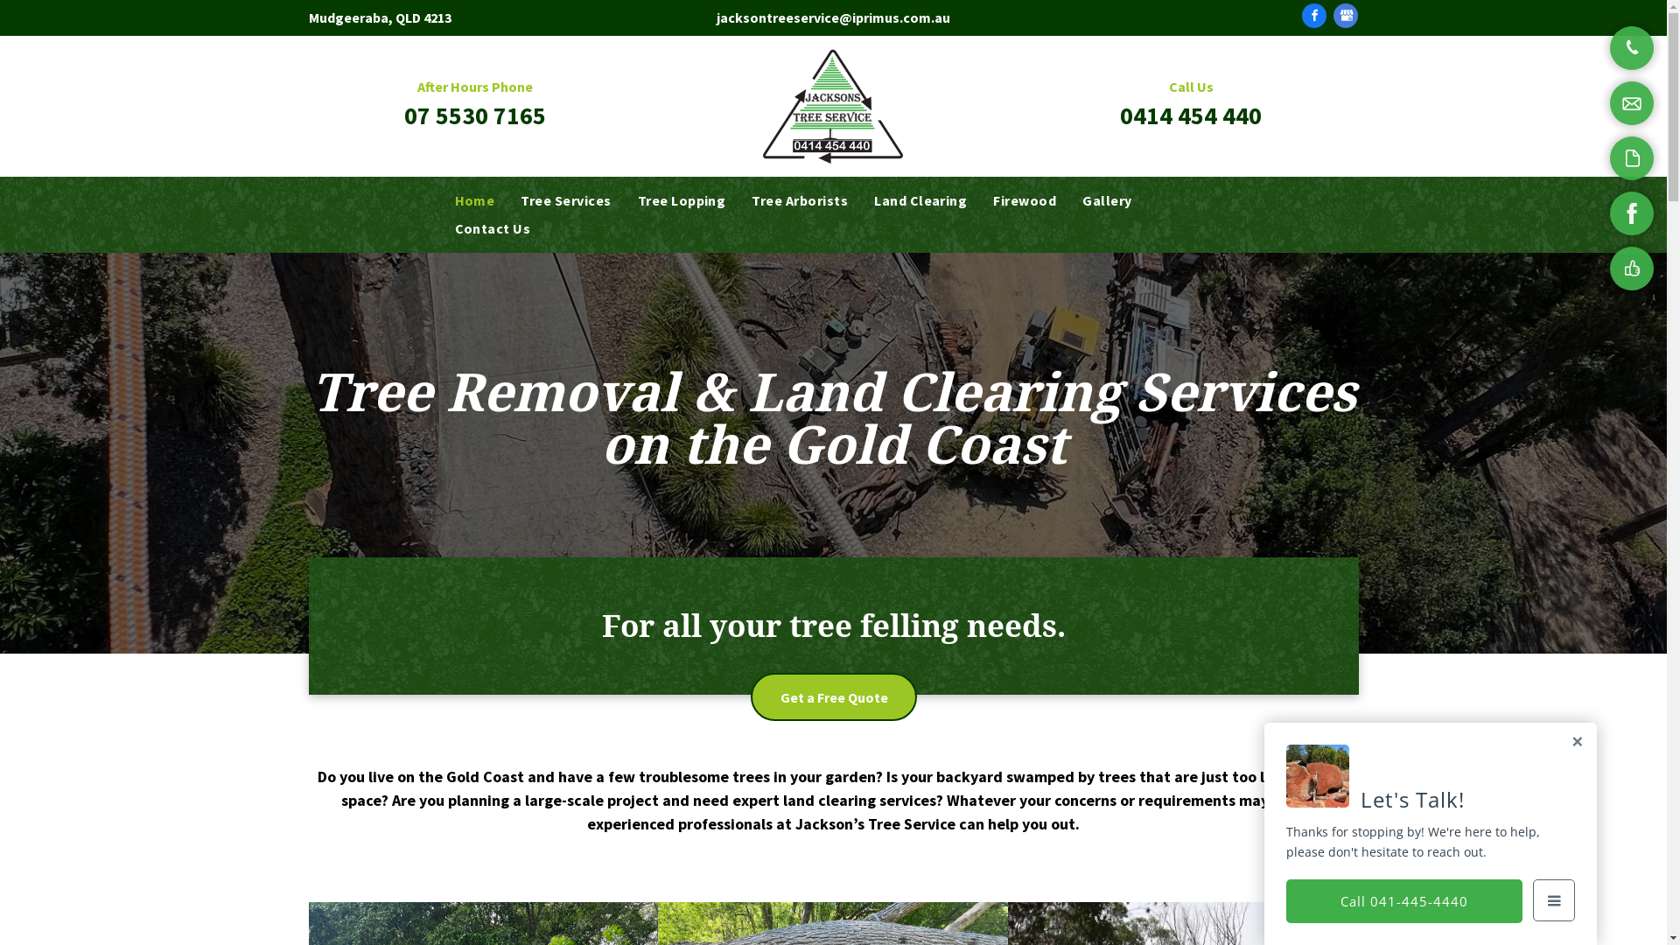 The width and height of the screenshot is (1680, 945). Describe the element at coordinates (800, 200) in the screenshot. I see `Tree Arborists` at that location.